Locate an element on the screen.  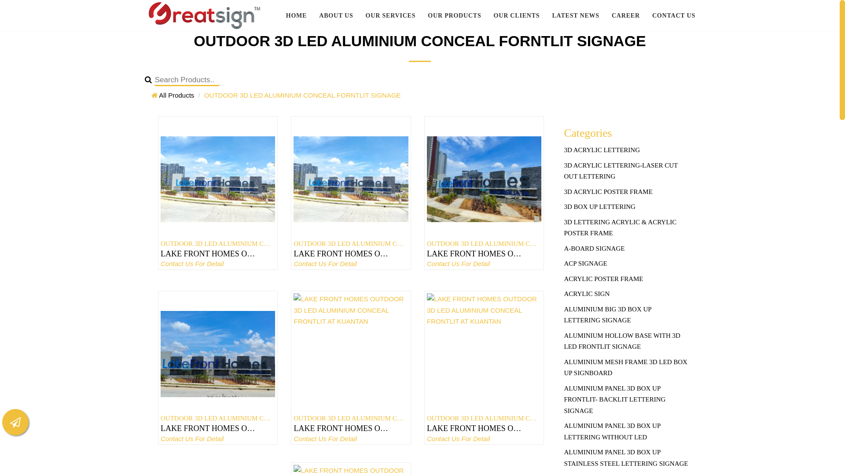
ACP SIGNAGE is located at coordinates (627, 264).